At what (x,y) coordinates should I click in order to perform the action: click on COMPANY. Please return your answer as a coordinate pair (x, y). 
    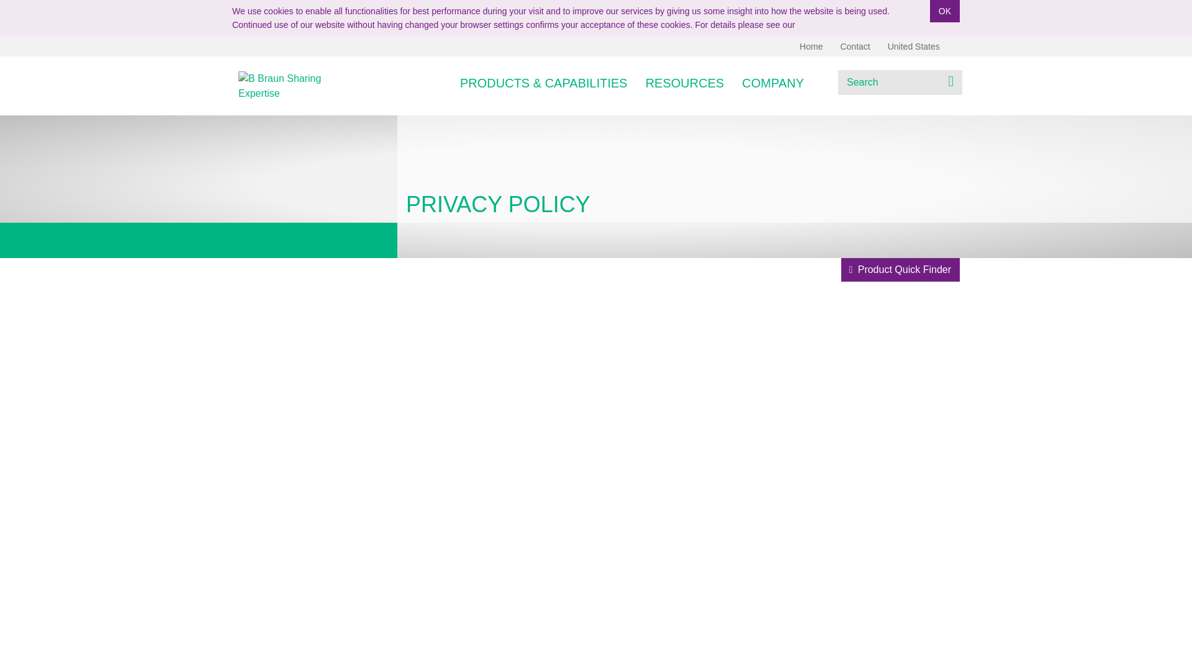
    Looking at the image, I should click on (772, 82).